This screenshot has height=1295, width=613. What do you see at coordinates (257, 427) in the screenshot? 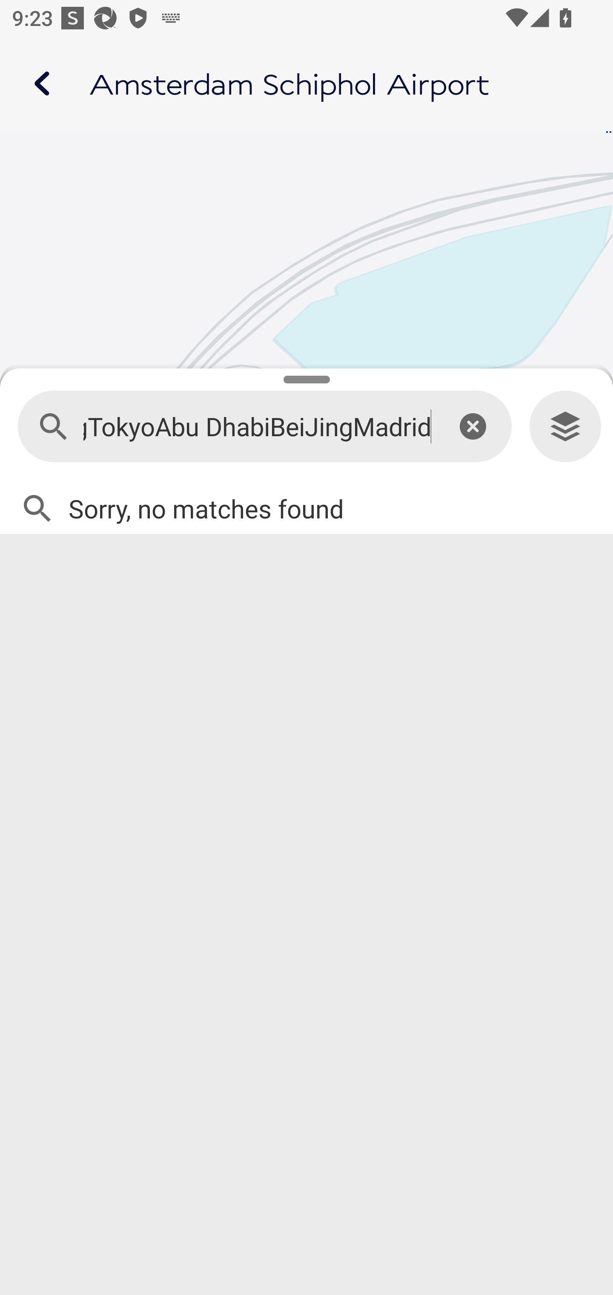
I see `MadridHong KongTokyoAbu DhabiBeiJingMadrid` at bounding box center [257, 427].